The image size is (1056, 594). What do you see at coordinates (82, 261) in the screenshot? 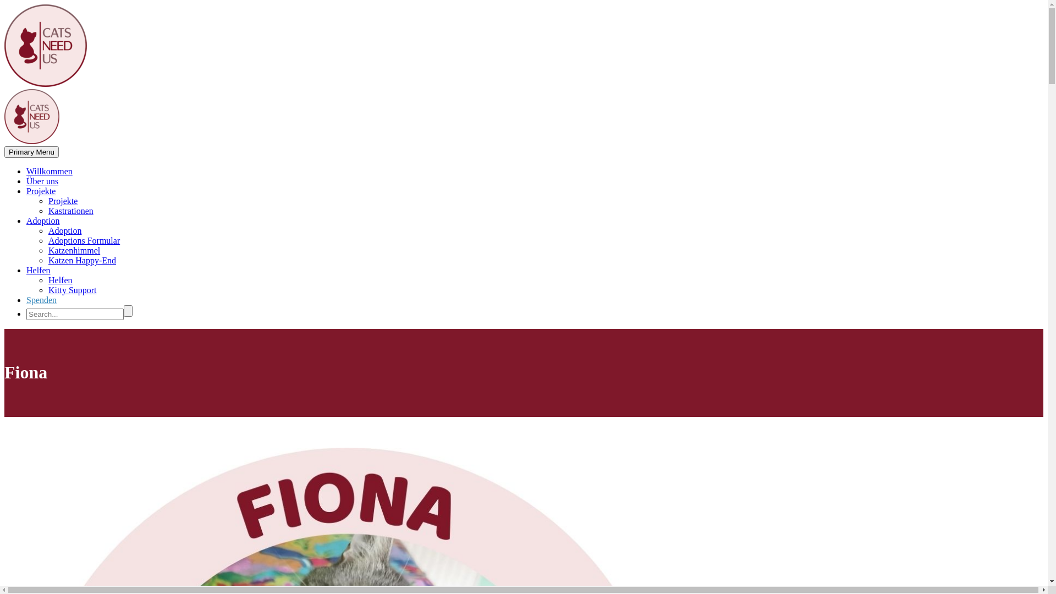
I see `Katzen Happy-End` at bounding box center [82, 261].